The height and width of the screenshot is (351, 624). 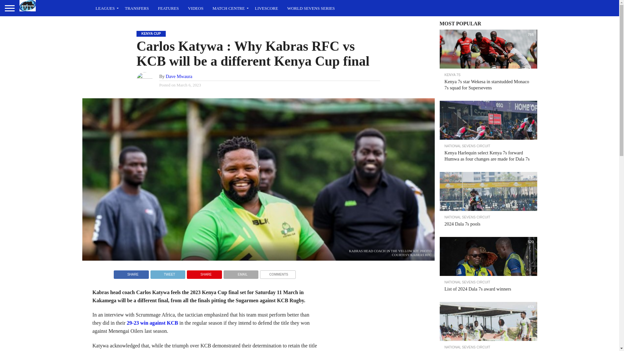 I want to click on LEAGUES, so click(x=106, y=8).